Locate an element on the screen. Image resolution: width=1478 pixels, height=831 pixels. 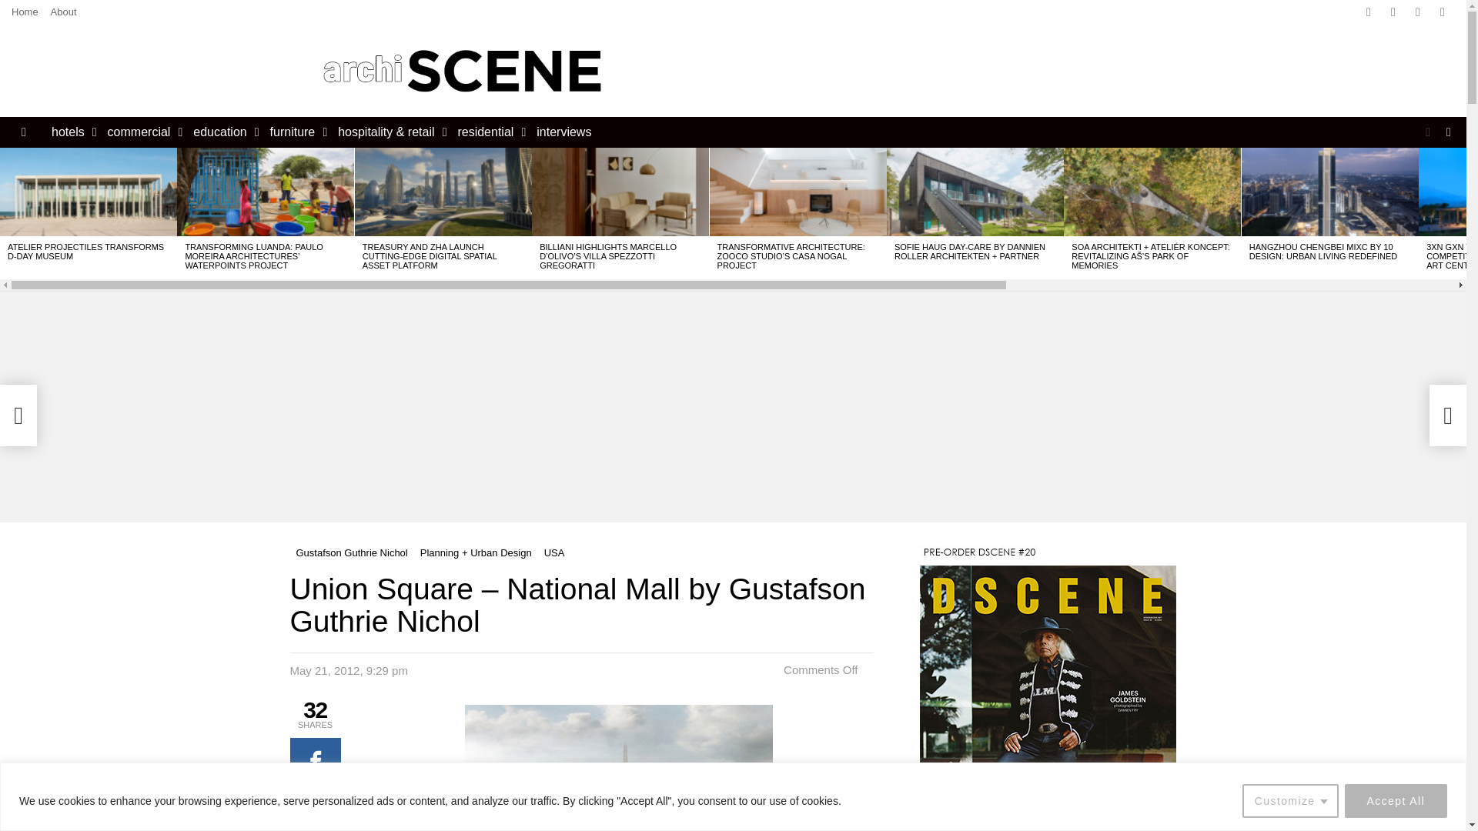
instagram is located at coordinates (1418, 12).